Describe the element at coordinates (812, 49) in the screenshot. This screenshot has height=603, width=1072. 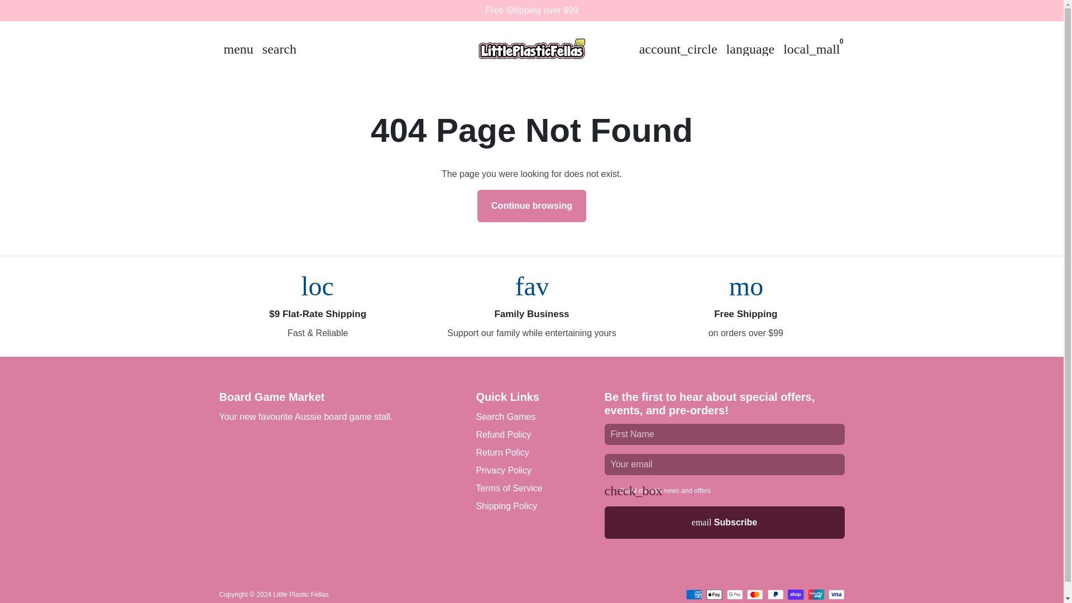
I see `Cart` at that location.